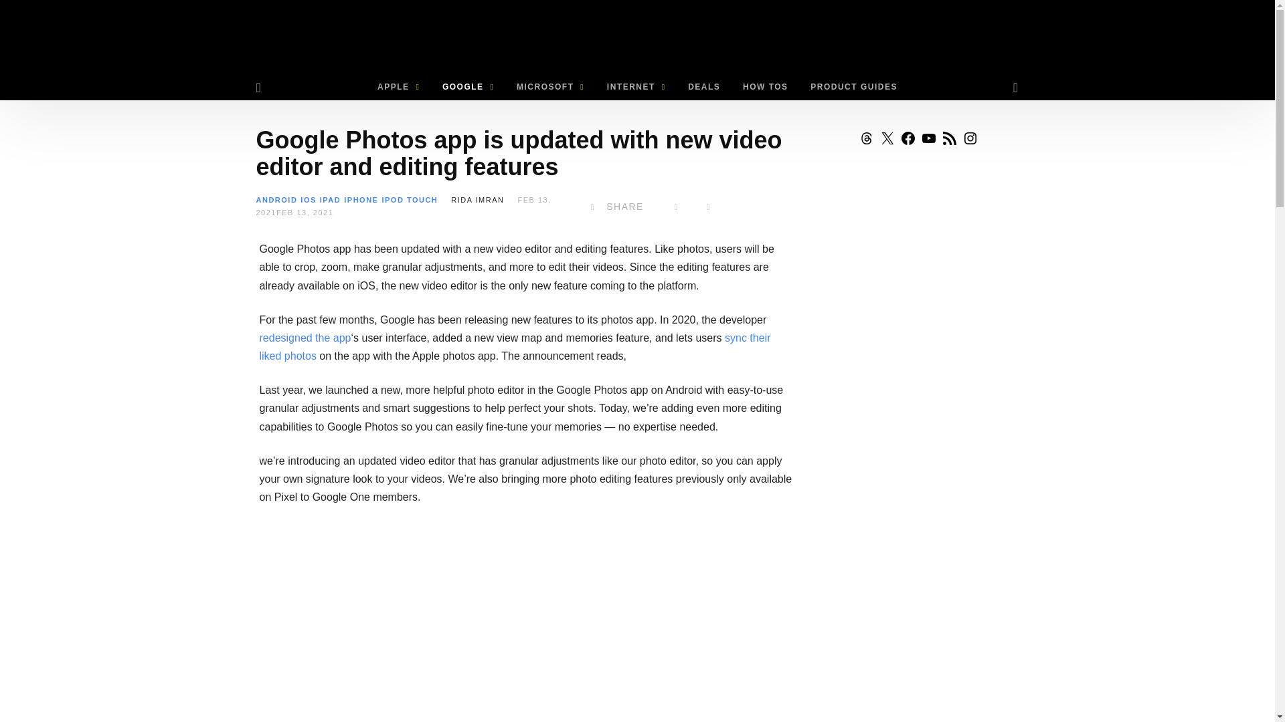 Image resolution: width=1285 pixels, height=722 pixels. Describe the element at coordinates (308, 199) in the screenshot. I see `IOS` at that location.